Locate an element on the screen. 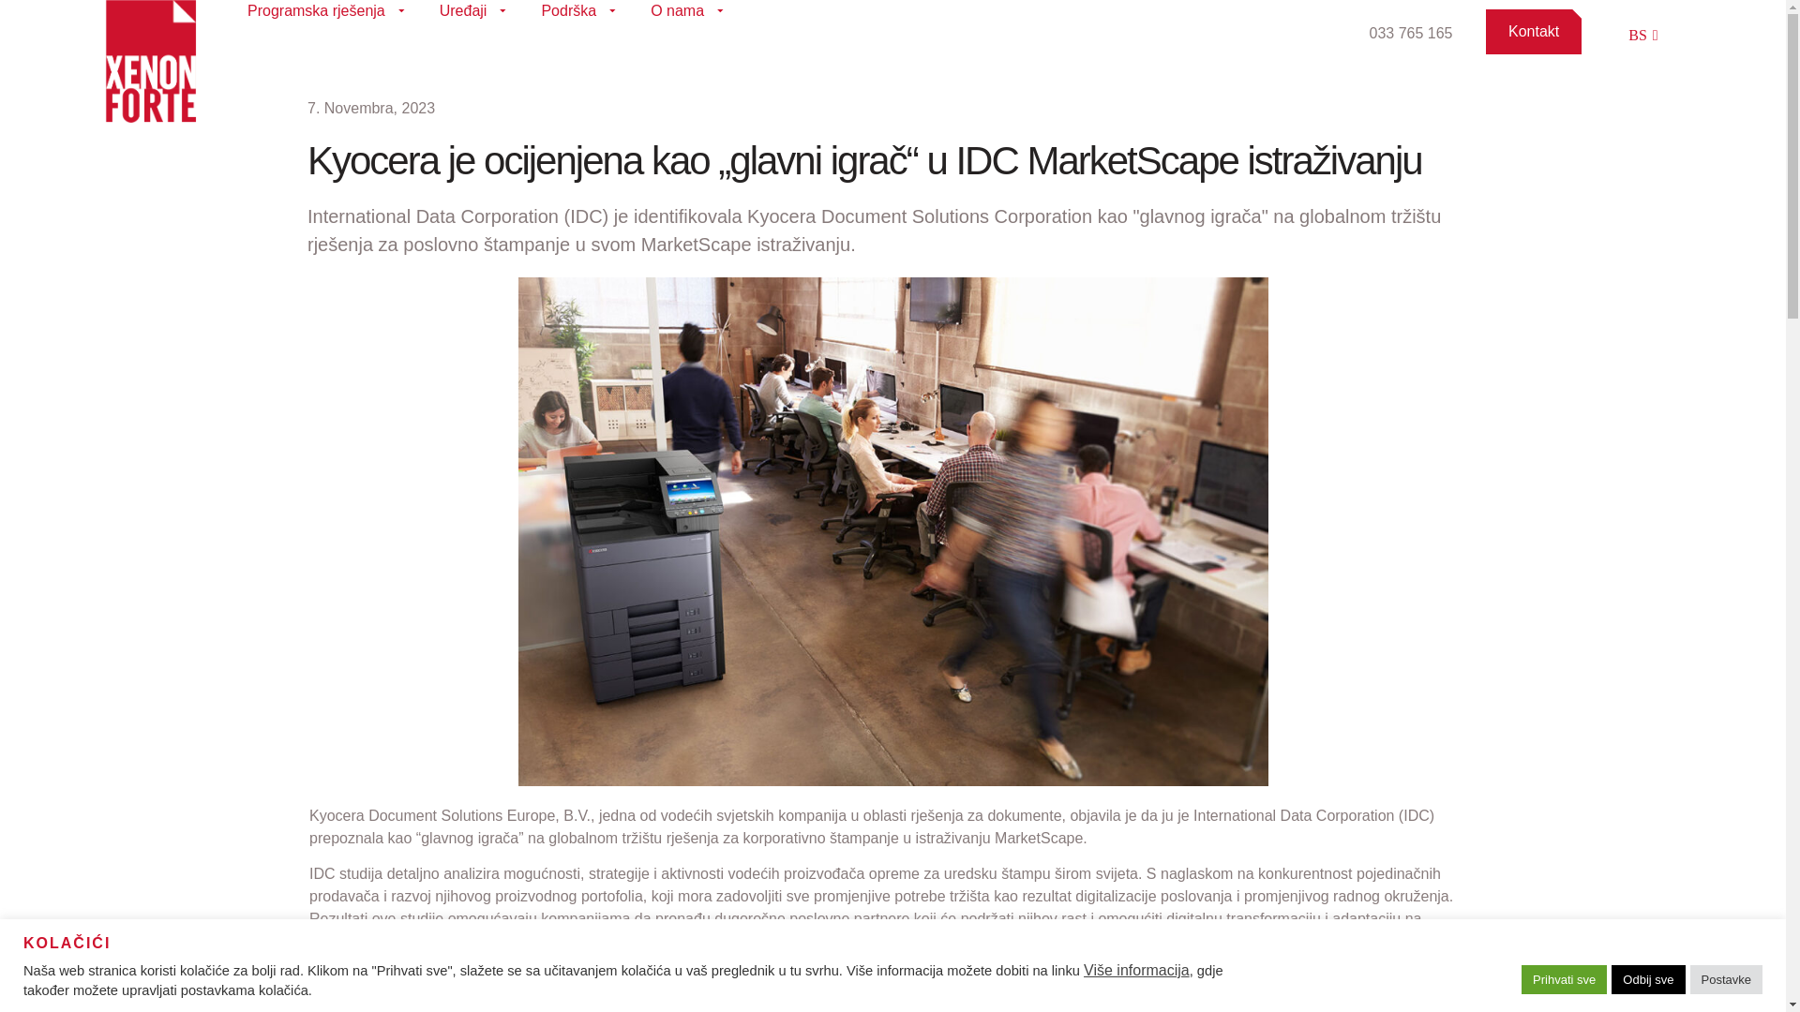  Prihvati sve is located at coordinates (1564, 980).